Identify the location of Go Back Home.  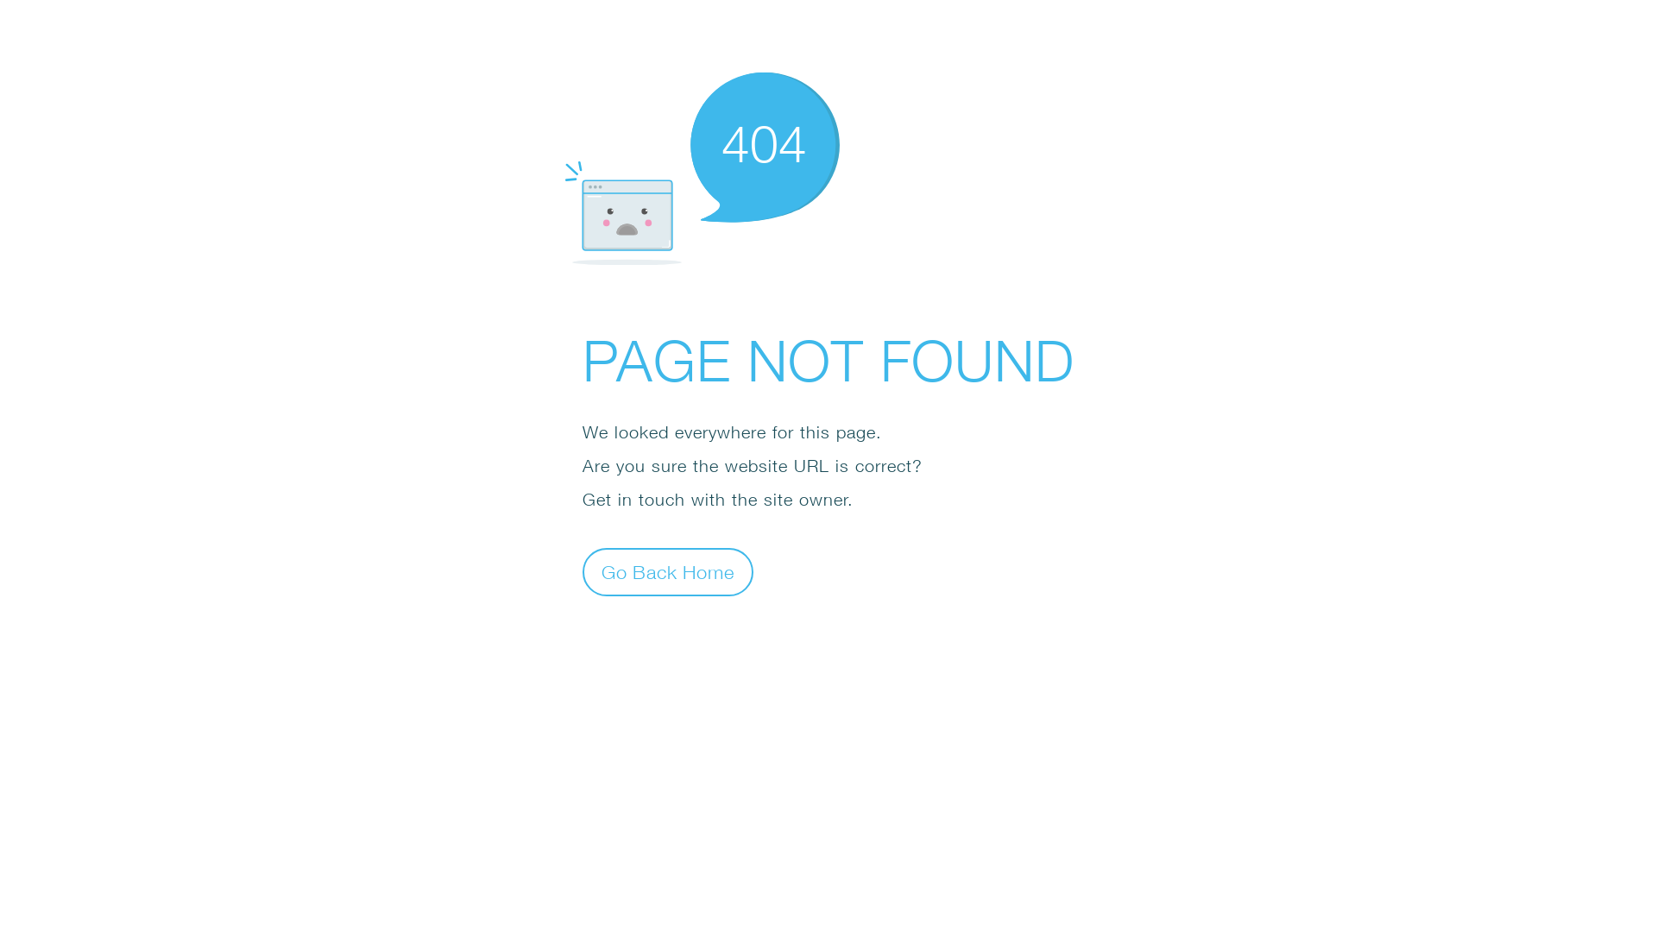
(668, 571).